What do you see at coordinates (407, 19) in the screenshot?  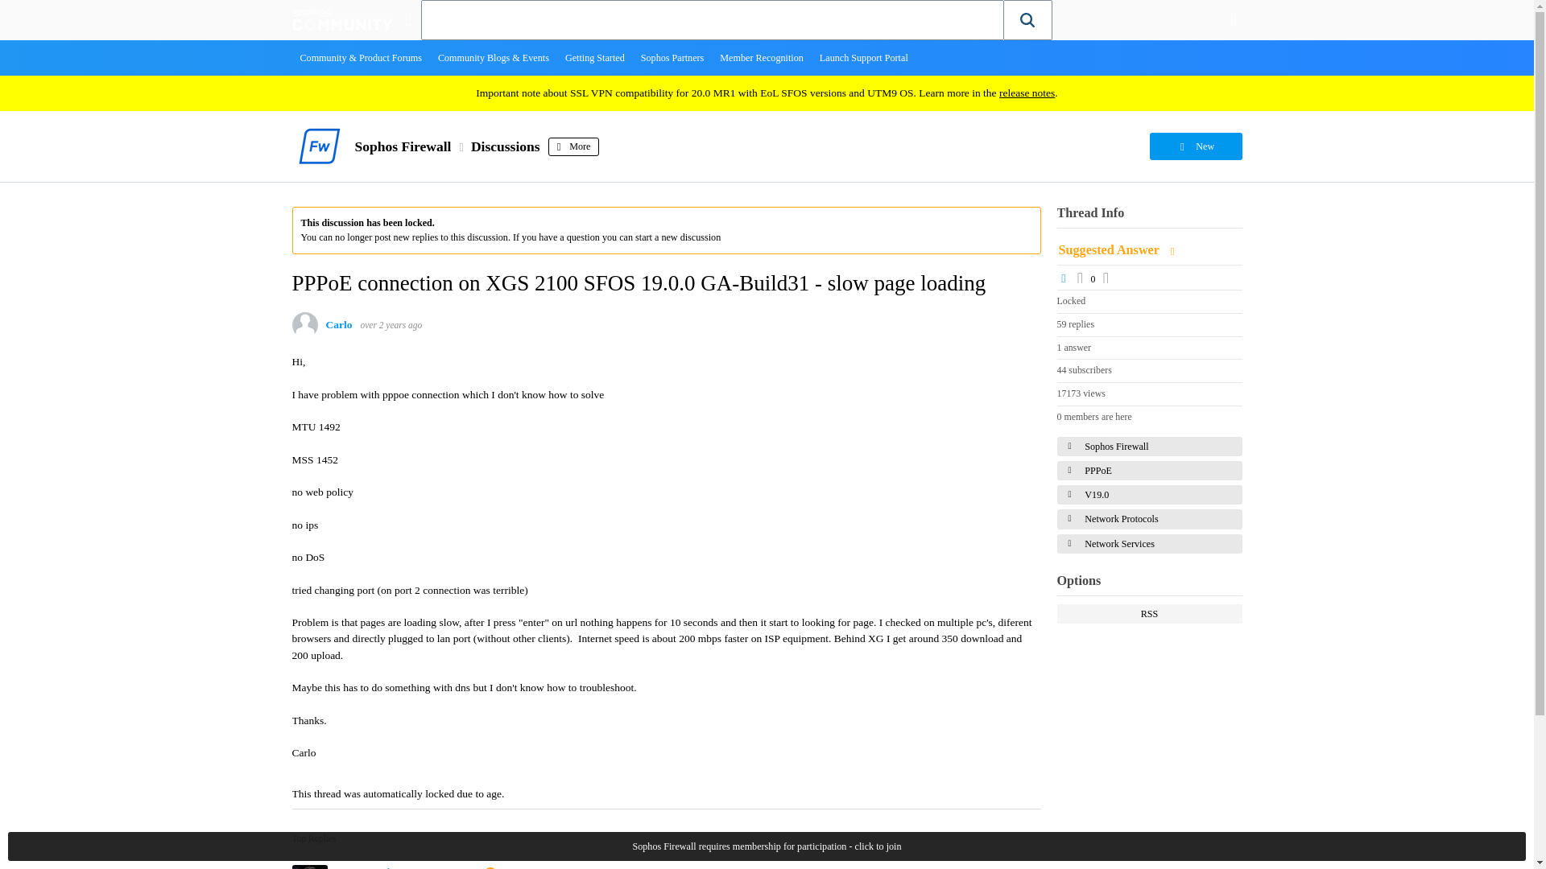 I see `Site` at bounding box center [407, 19].